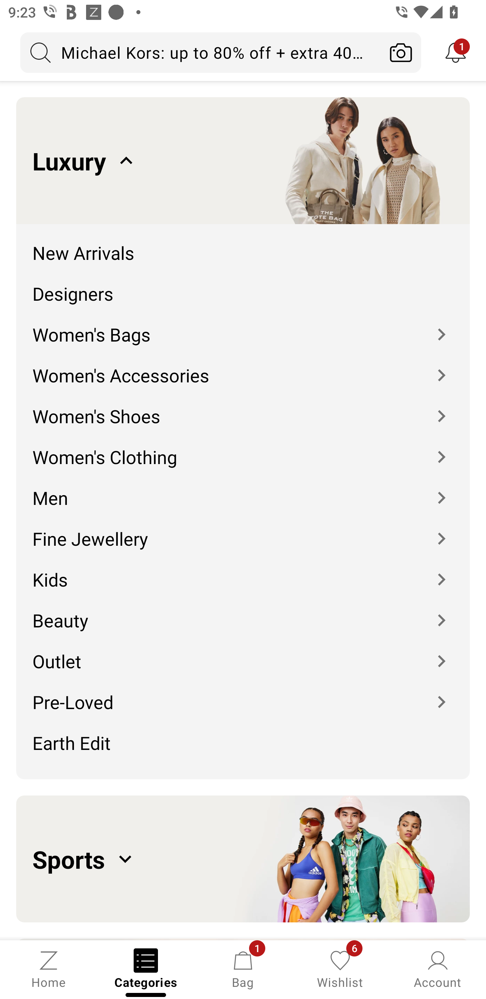  Describe the element at coordinates (243, 489) in the screenshot. I see `Men` at that location.